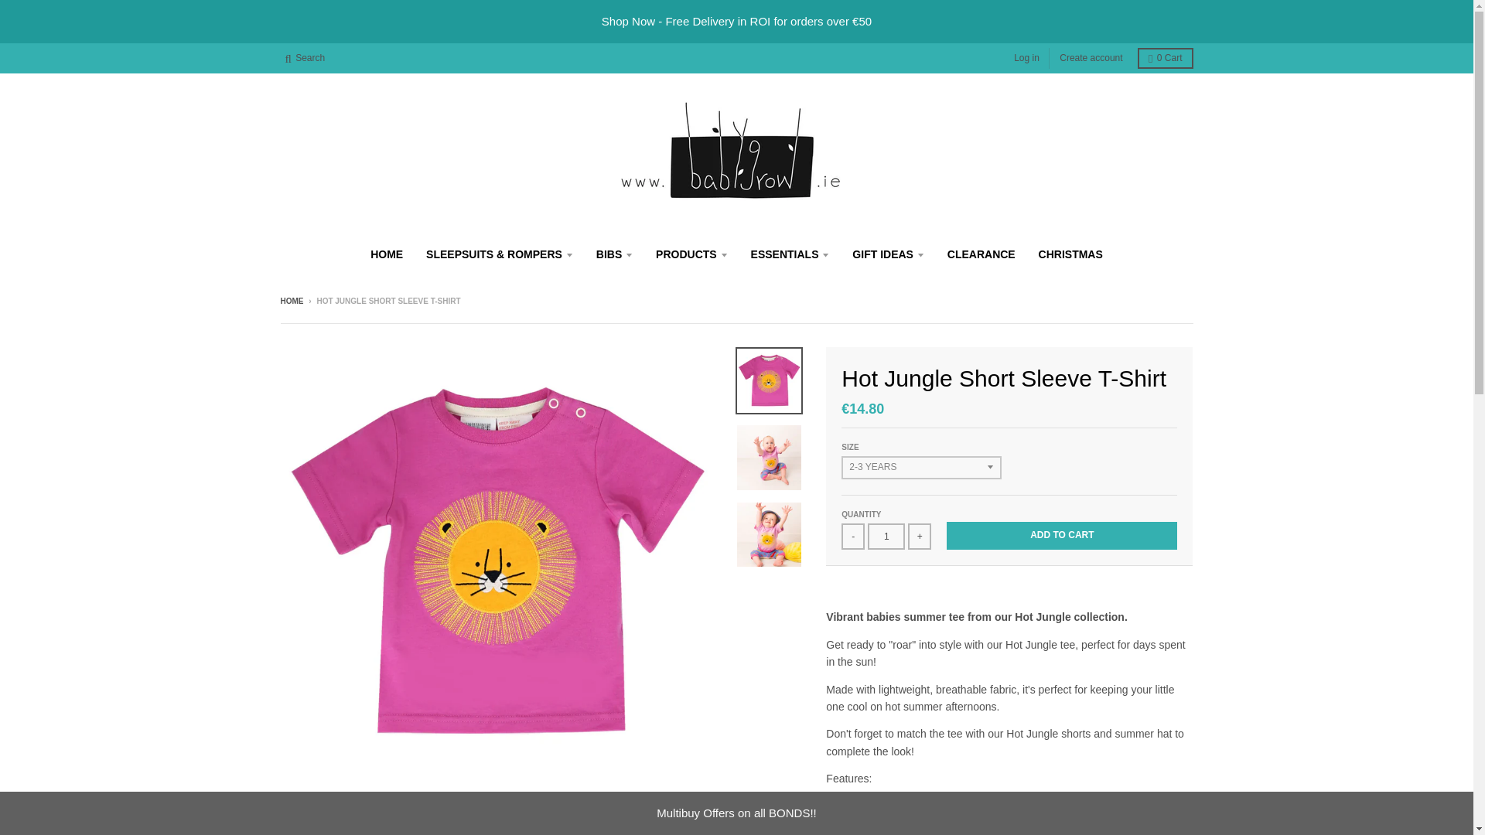 The width and height of the screenshot is (1485, 835). What do you see at coordinates (1165, 57) in the screenshot?
I see `0 Cart` at bounding box center [1165, 57].